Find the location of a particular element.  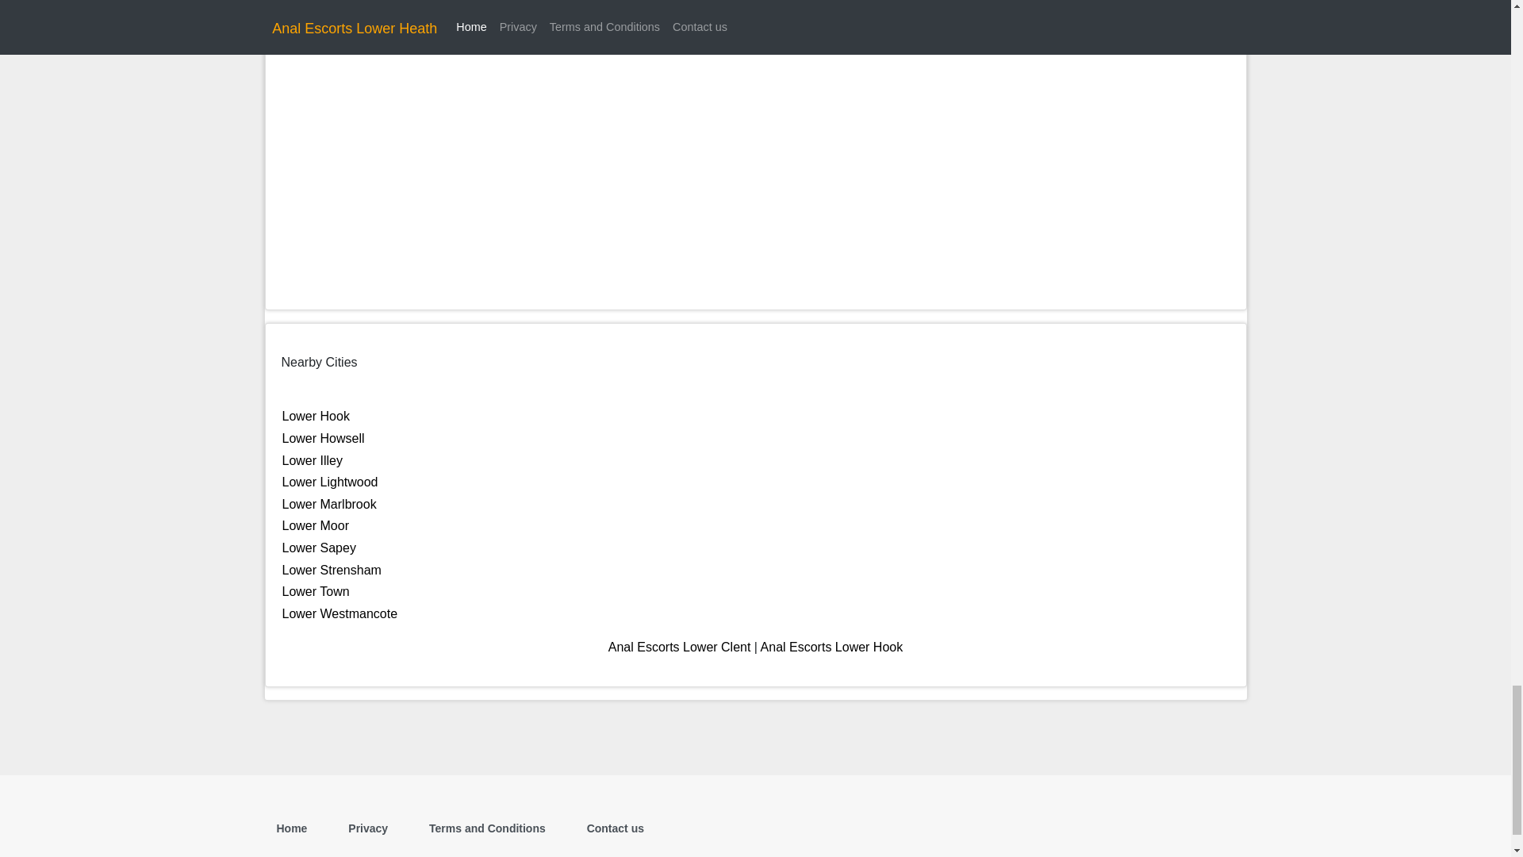

Lower Strensham is located at coordinates (332, 570).